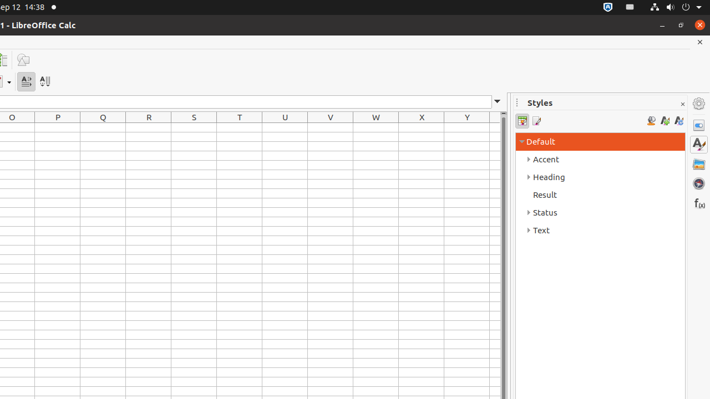  Describe the element at coordinates (536, 121) in the screenshot. I see `Page Styles` at that location.